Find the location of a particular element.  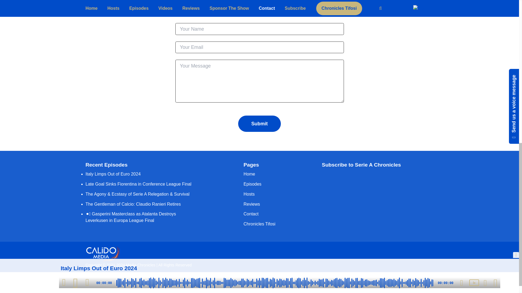

Podchaser is located at coordinates (377, 202).